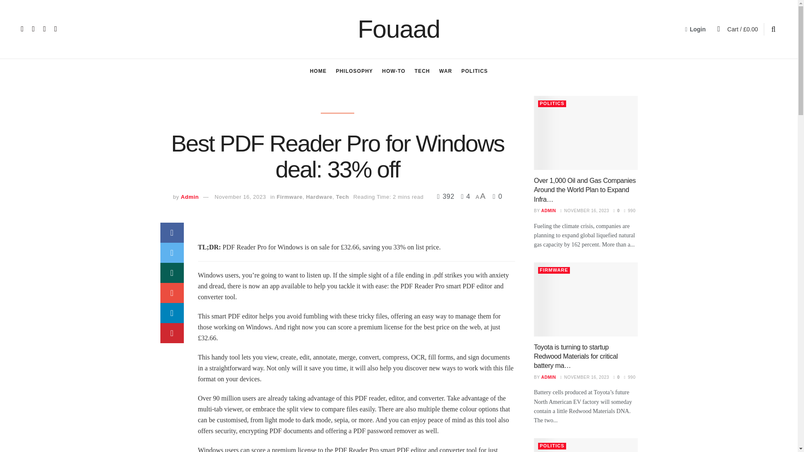 Image resolution: width=804 pixels, height=452 pixels. I want to click on Firmware, so click(290, 197).